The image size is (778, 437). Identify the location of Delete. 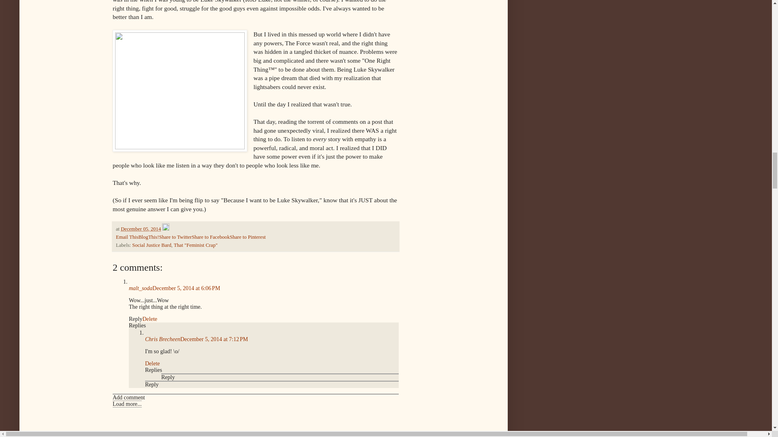
(150, 319).